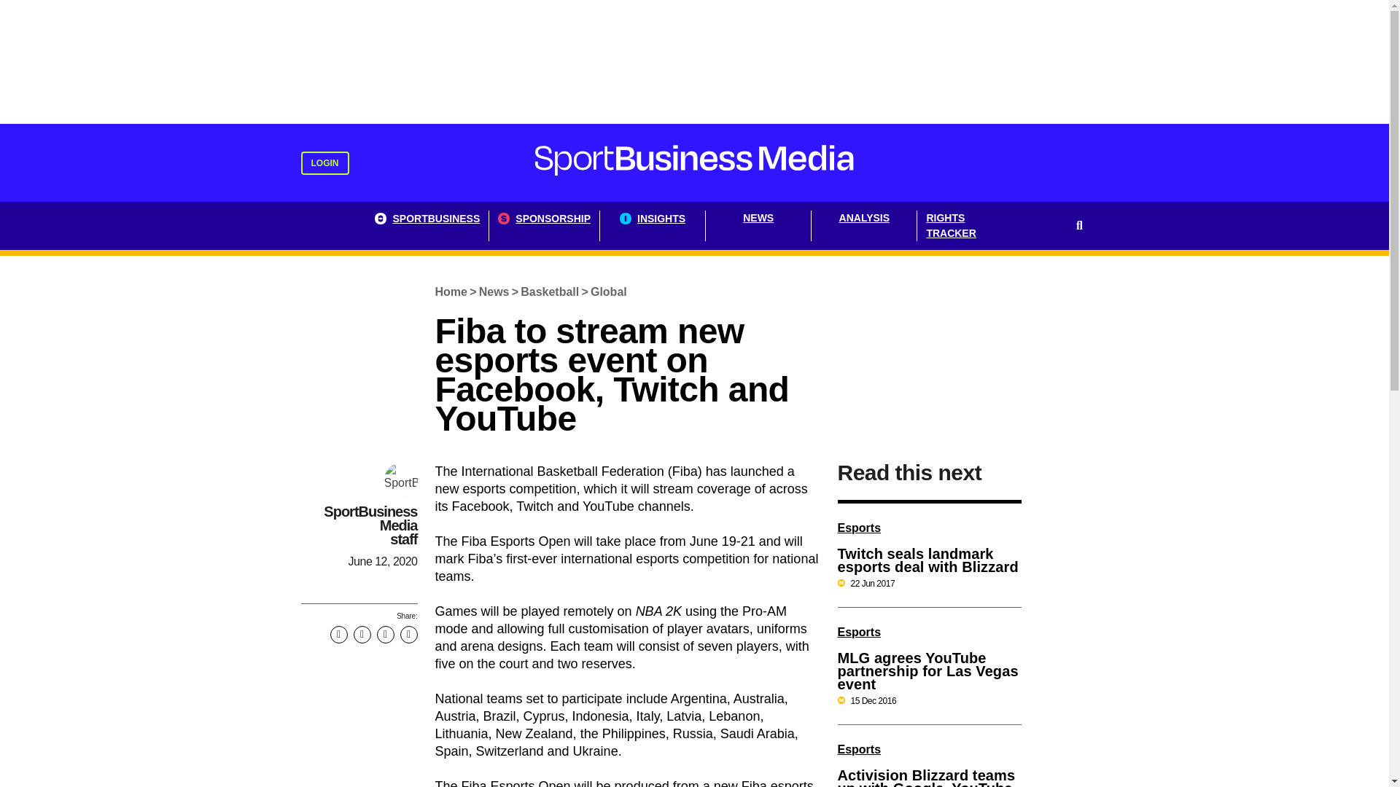  I want to click on Esports, so click(859, 631).